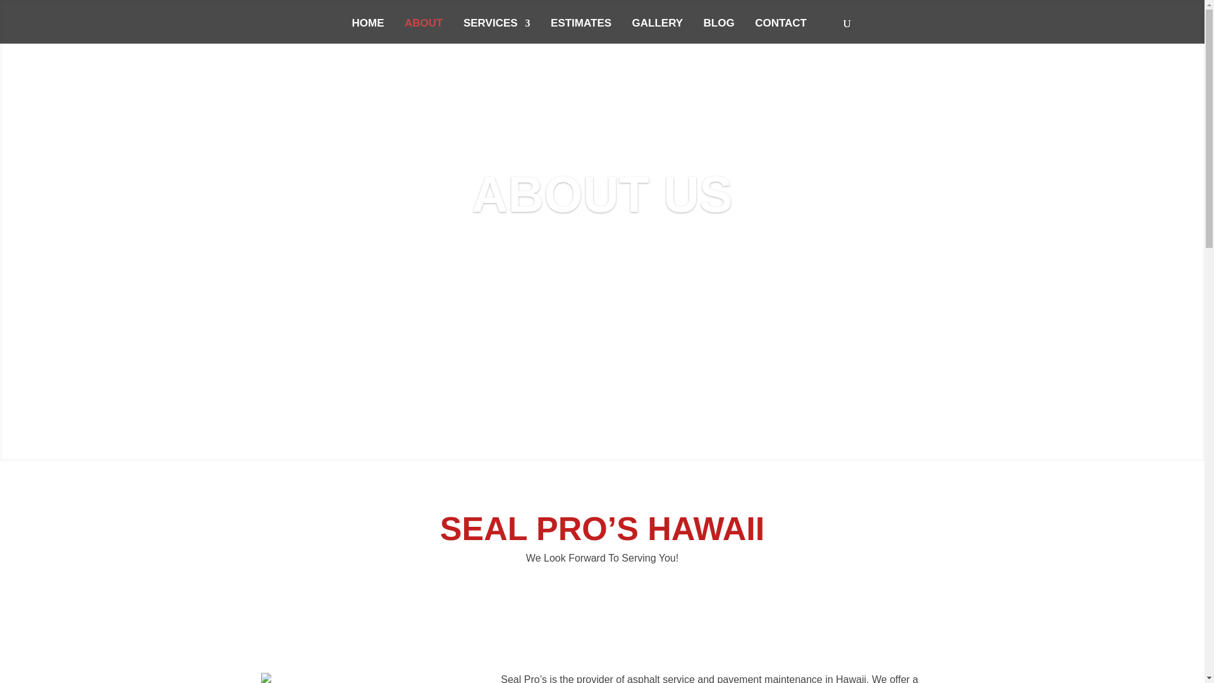  I want to click on ESTIMATES, so click(581, 32).